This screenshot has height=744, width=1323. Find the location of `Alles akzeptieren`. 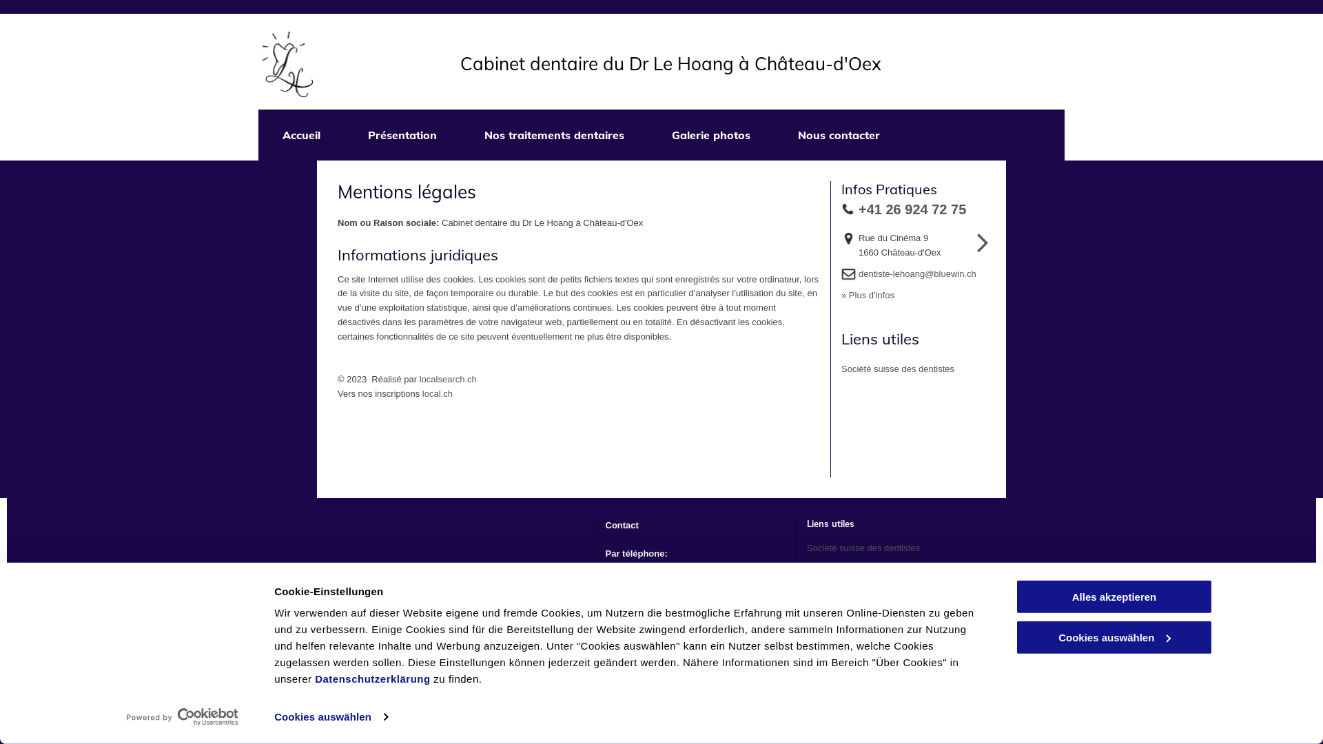

Alles akzeptieren is located at coordinates (1114, 597).